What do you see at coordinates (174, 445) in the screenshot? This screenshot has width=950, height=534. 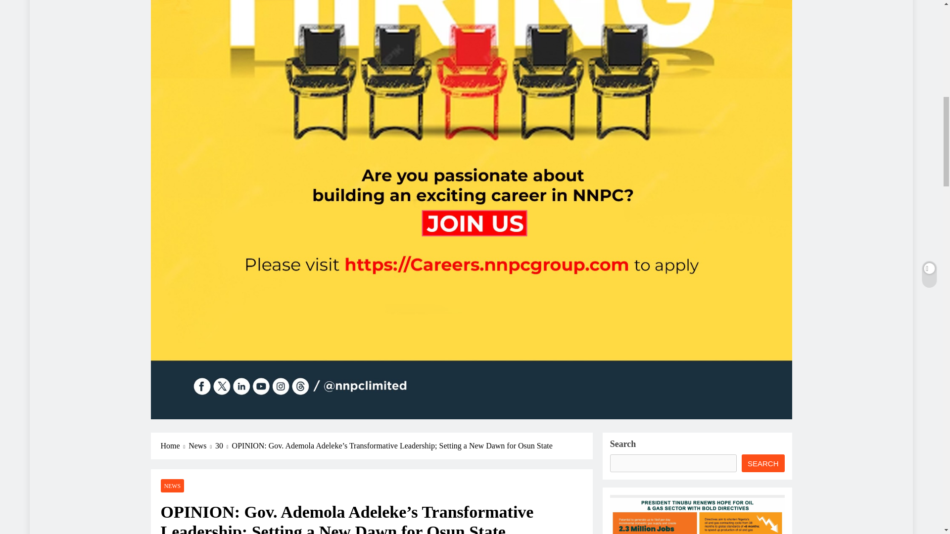 I see `Home` at bounding box center [174, 445].